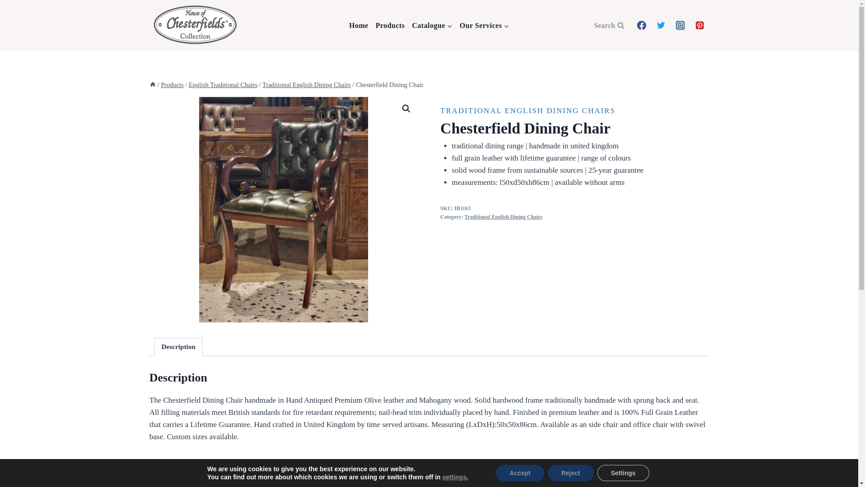 This screenshot has height=487, width=865. What do you see at coordinates (178, 347) in the screenshot?
I see `Description` at bounding box center [178, 347].